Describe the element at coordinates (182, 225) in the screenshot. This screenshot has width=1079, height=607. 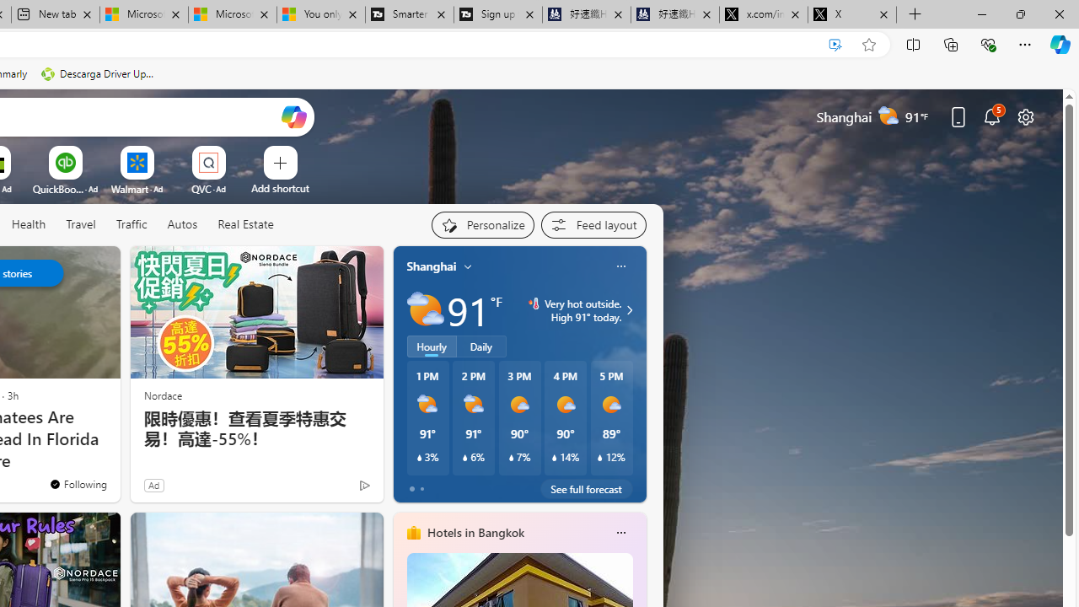
I see `Autos` at that location.